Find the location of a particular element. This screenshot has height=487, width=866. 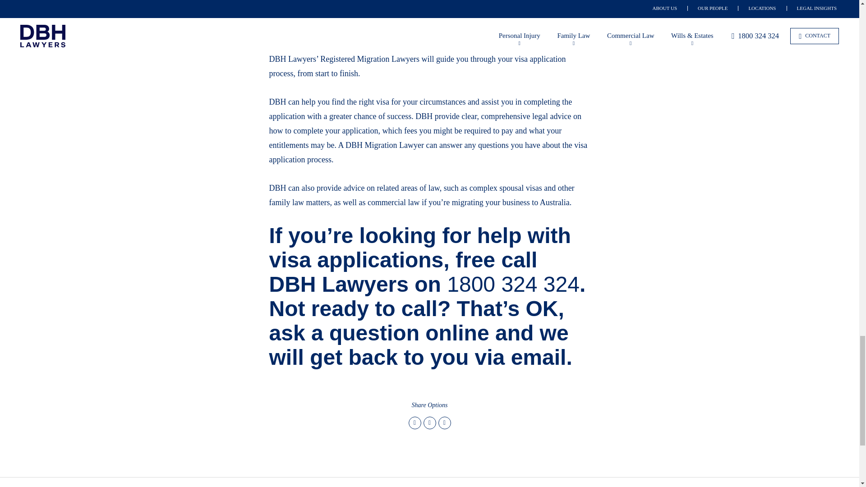

Share on Facebook is located at coordinates (429, 423).